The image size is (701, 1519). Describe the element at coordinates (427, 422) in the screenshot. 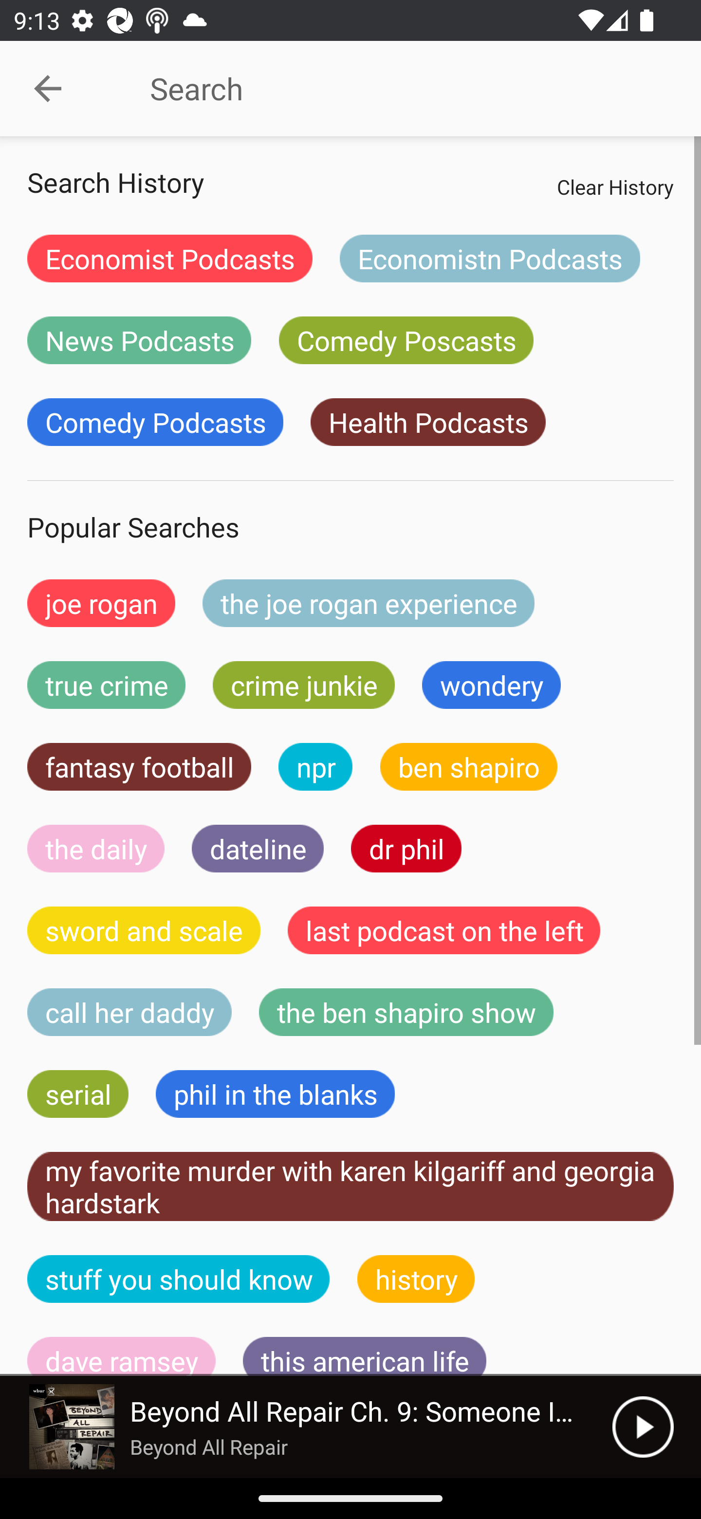

I see `Health Podcasts` at that location.